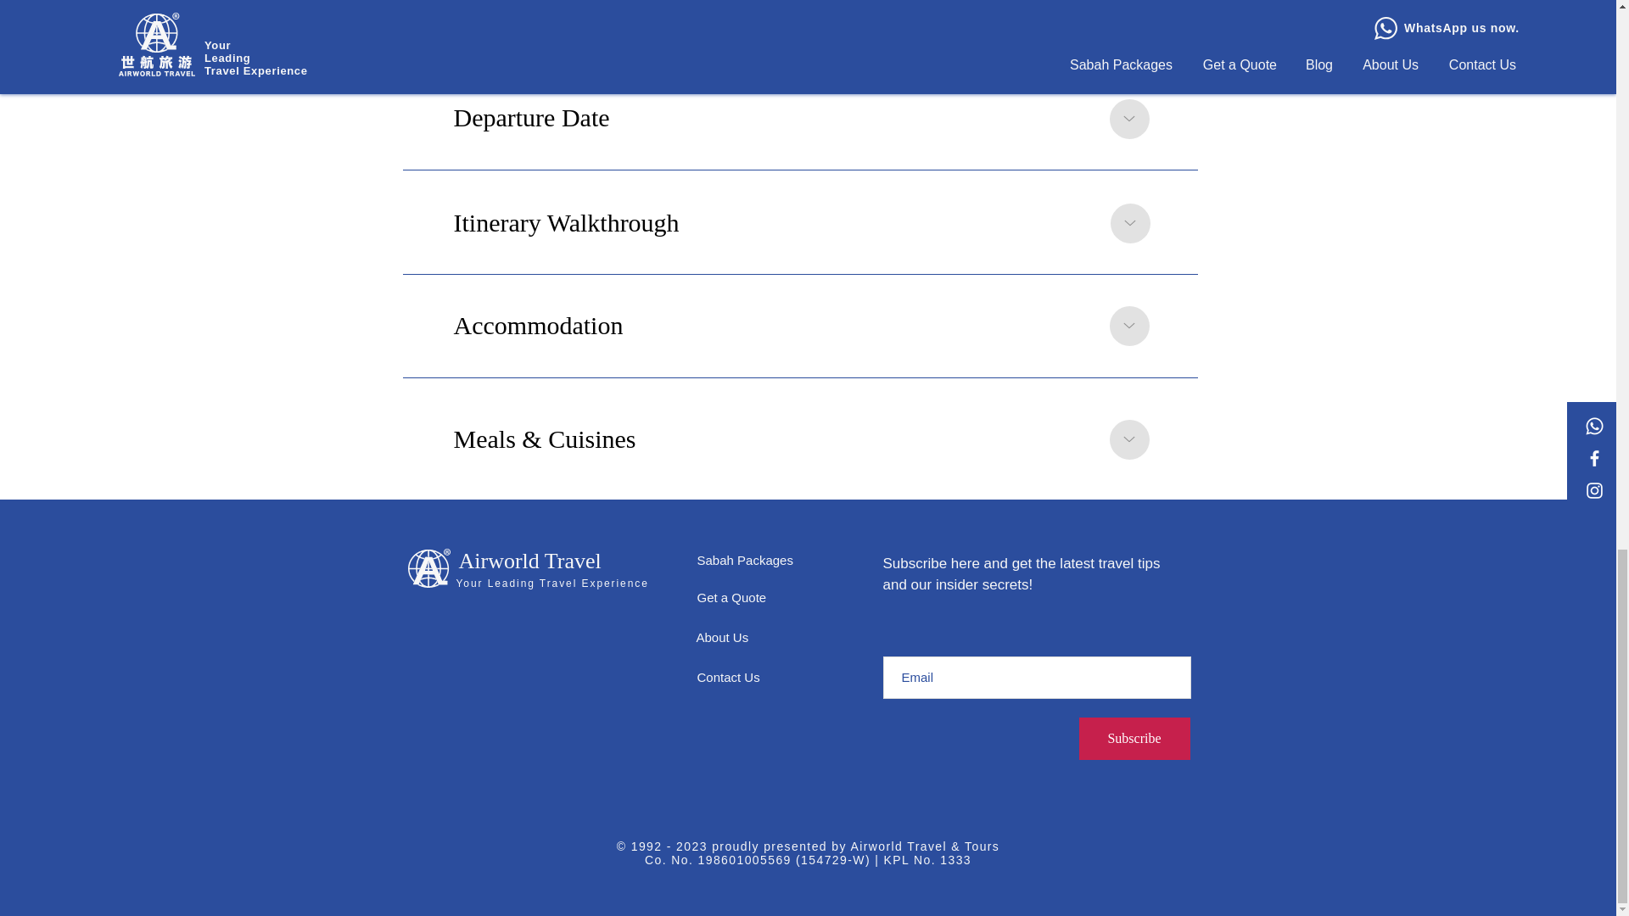  What do you see at coordinates (529, 561) in the screenshot?
I see `Airworld Travel` at bounding box center [529, 561].